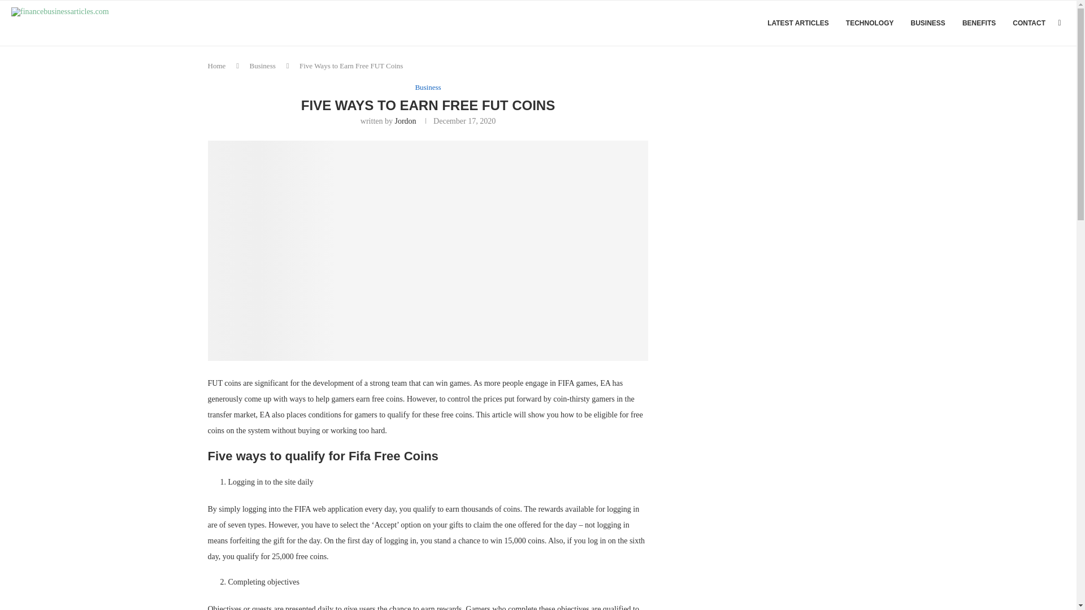 This screenshot has height=610, width=1085. I want to click on Business, so click(427, 87).